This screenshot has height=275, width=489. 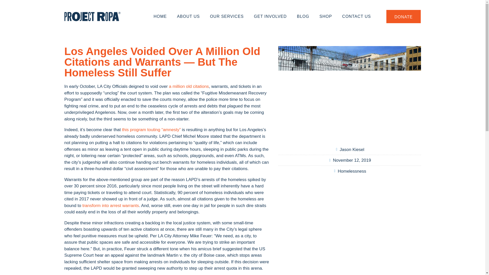 What do you see at coordinates (160, 16) in the screenshot?
I see `Home` at bounding box center [160, 16].